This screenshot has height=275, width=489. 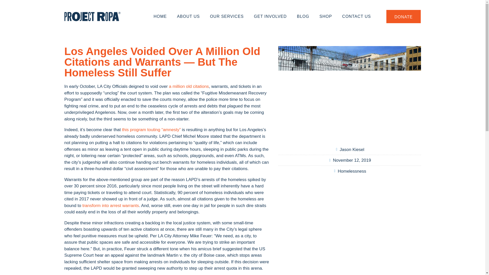 What do you see at coordinates (160, 16) in the screenshot?
I see `Home` at bounding box center [160, 16].